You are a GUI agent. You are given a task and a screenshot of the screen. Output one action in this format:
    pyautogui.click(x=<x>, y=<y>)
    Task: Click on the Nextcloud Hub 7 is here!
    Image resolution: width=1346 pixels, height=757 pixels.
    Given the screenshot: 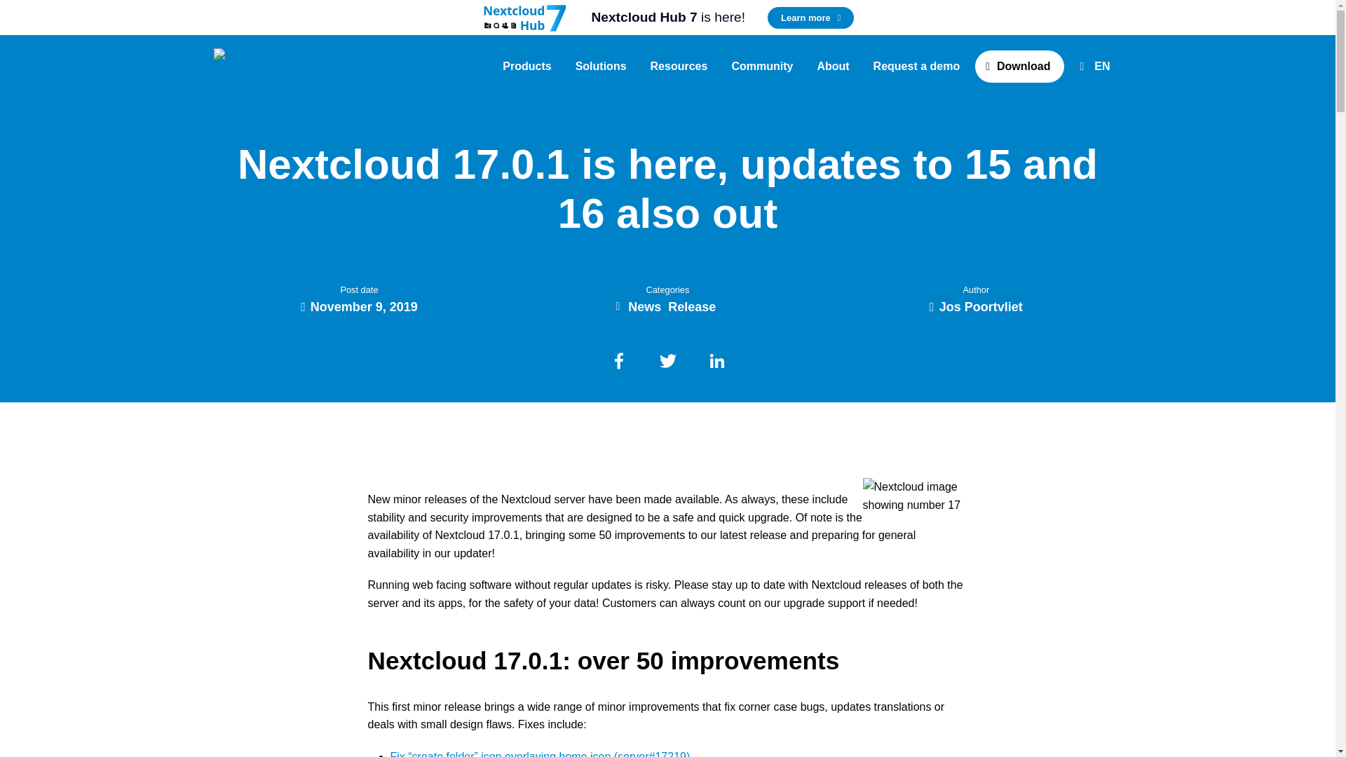 What is the action you would take?
    pyautogui.click(x=810, y=18)
    